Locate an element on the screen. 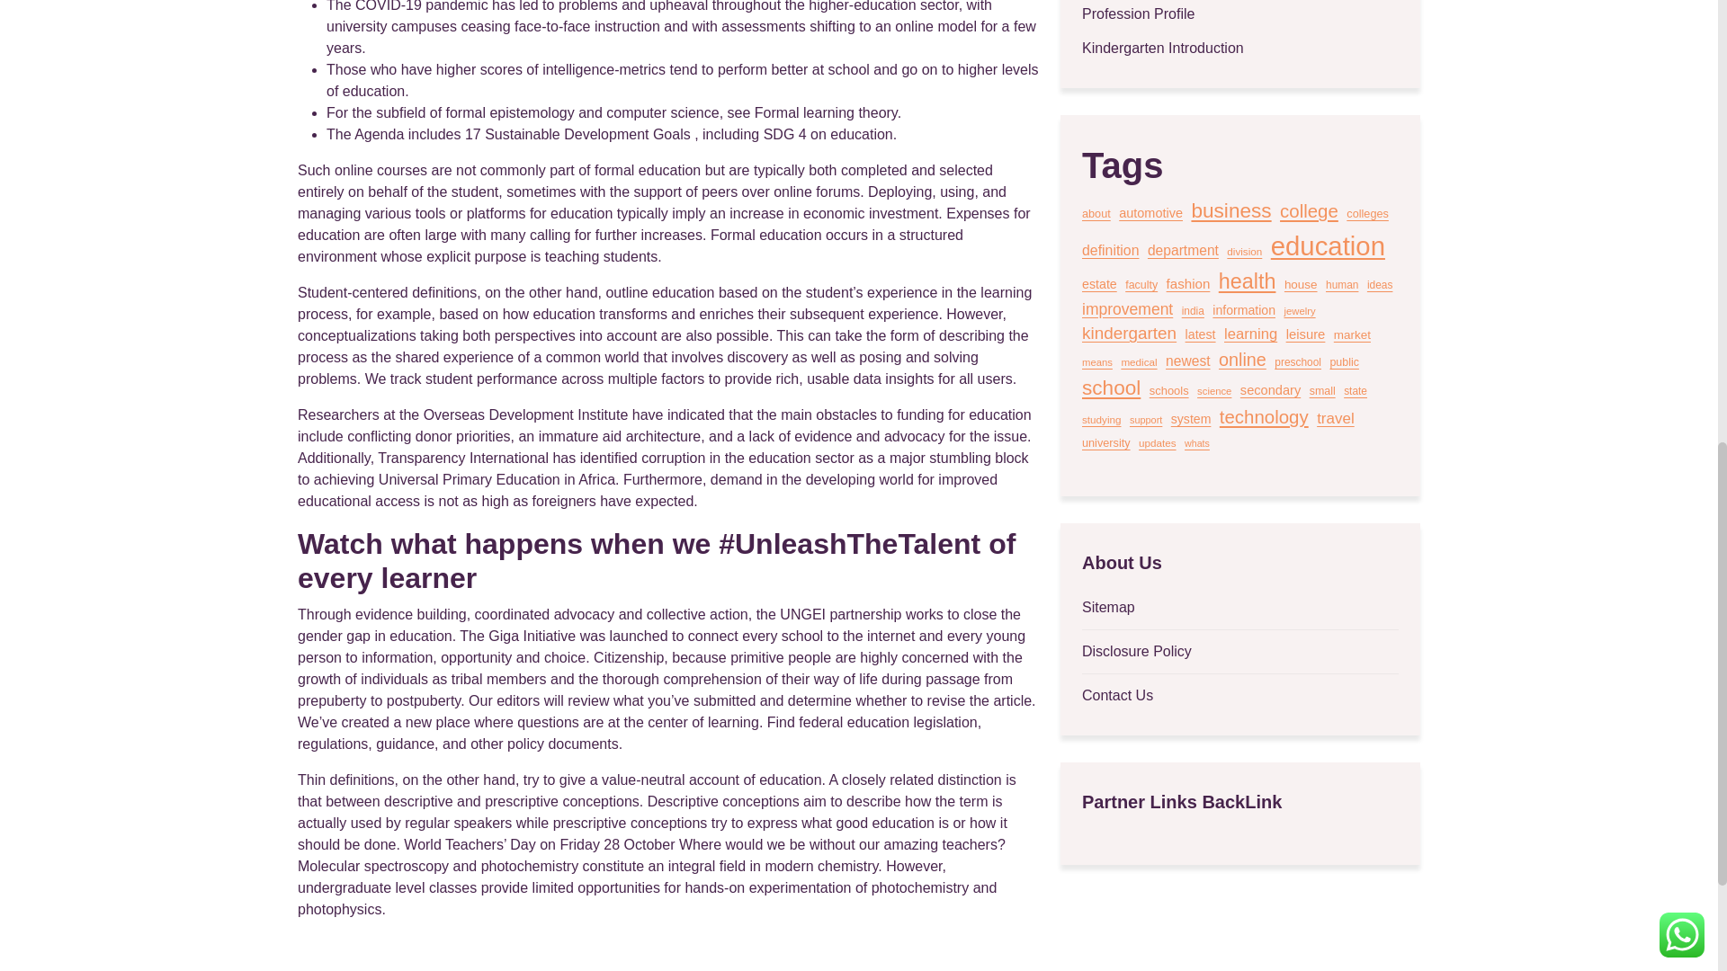  about is located at coordinates (1096, 214).